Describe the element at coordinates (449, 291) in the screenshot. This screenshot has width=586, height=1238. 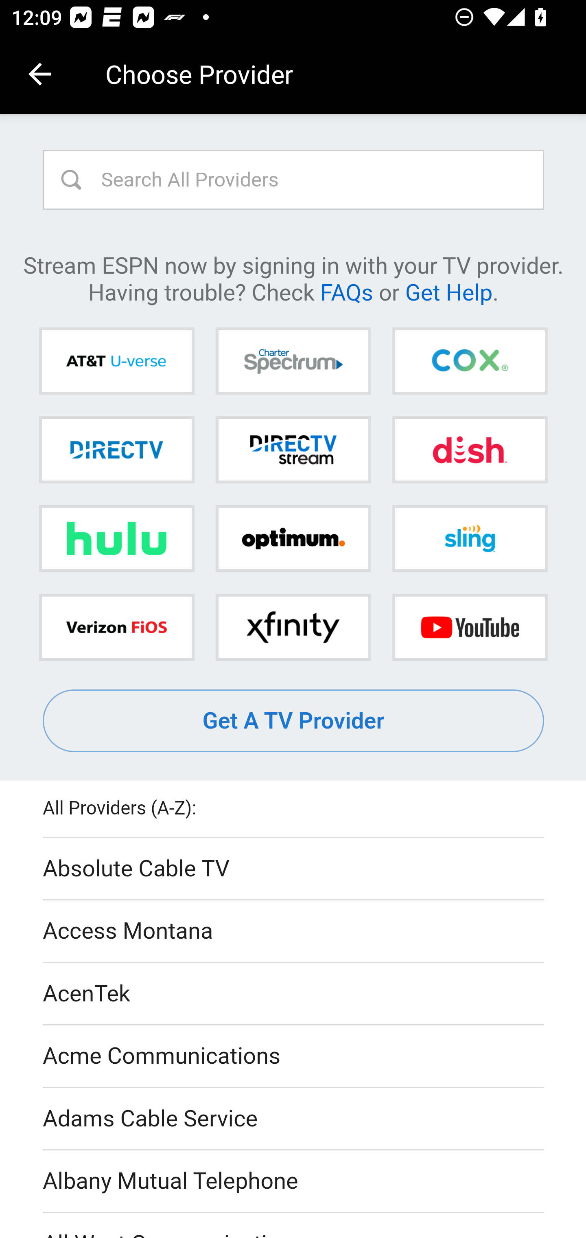
I see `Get Help` at that location.